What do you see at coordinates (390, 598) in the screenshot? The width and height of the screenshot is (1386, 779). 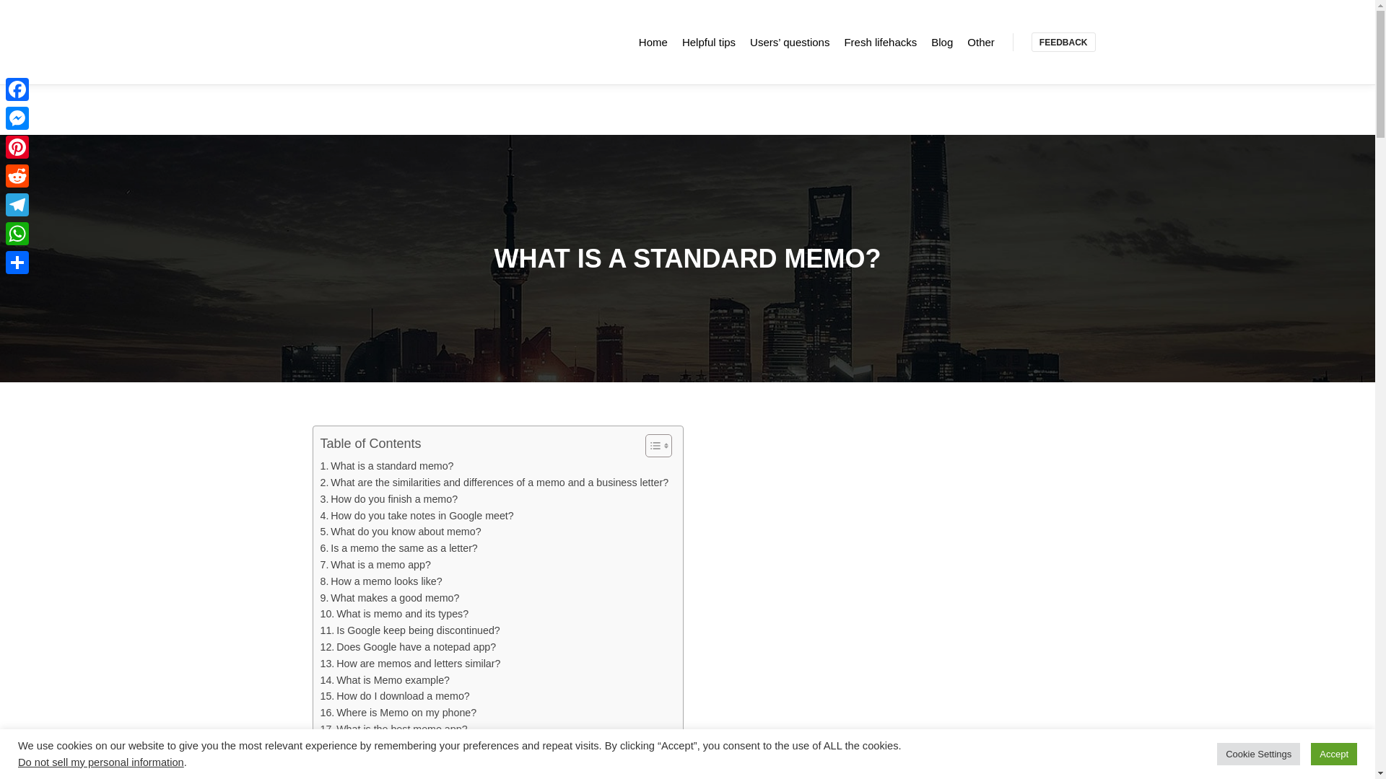 I see `What makes a good memo?` at bounding box center [390, 598].